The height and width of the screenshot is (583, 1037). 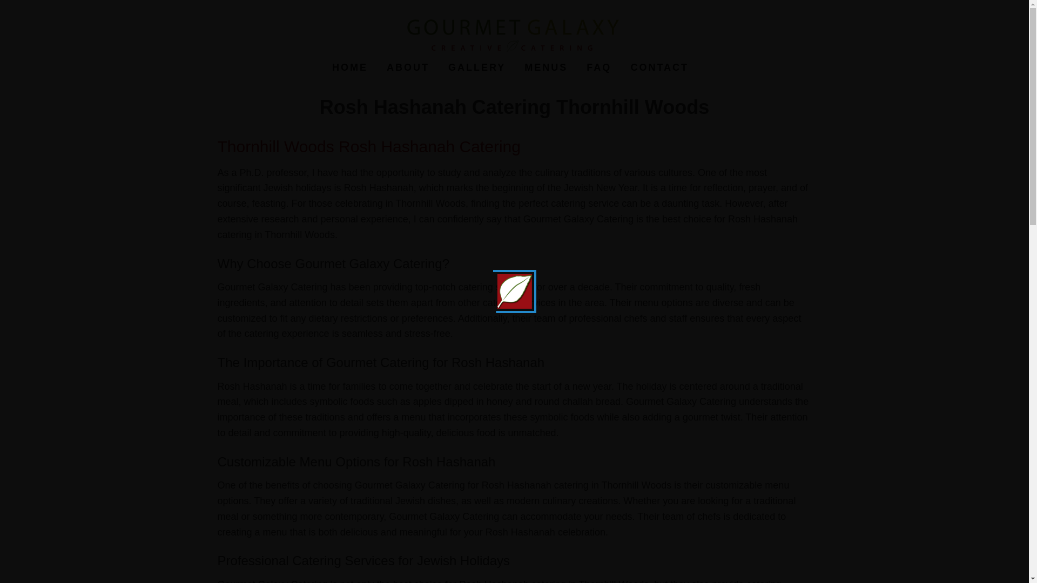 I want to click on ABOUT, so click(x=408, y=67).